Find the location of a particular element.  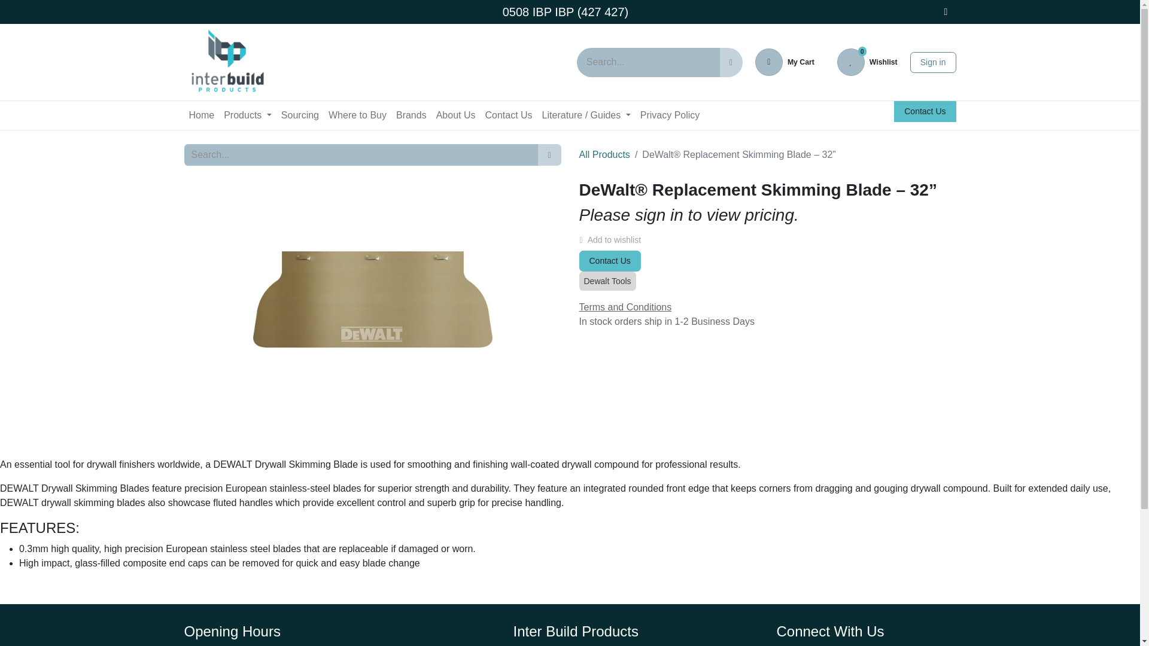

Inter Build Products is located at coordinates (227, 62).